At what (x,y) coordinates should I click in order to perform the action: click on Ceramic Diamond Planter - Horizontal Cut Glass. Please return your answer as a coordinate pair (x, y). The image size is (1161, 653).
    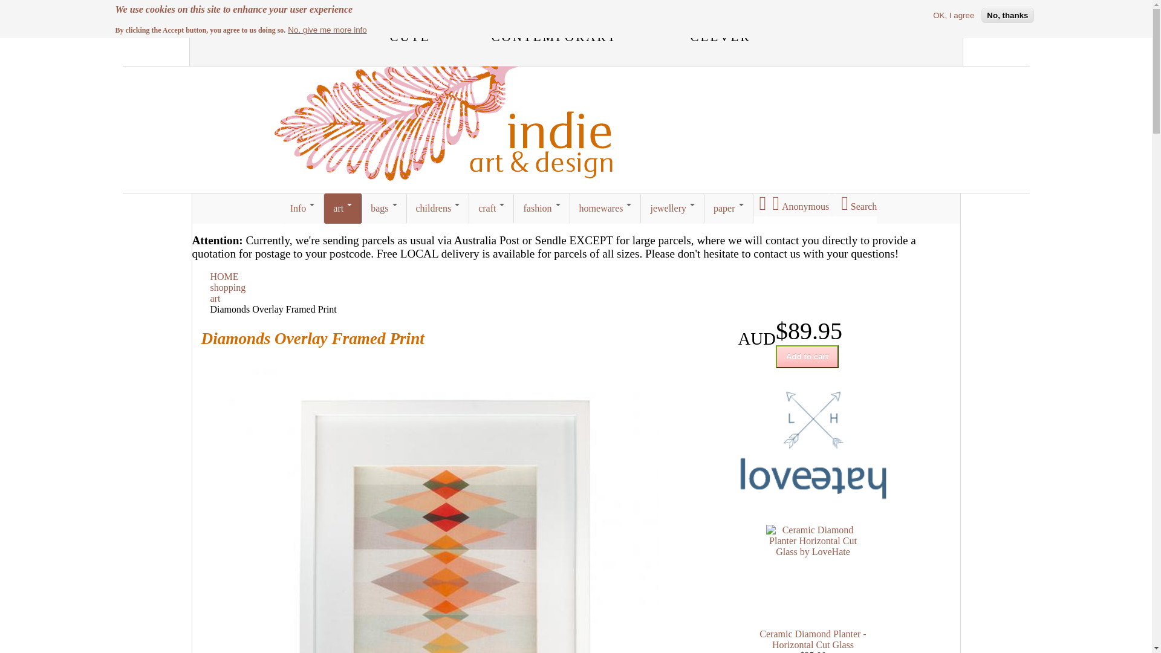
    Looking at the image, I should click on (813, 640).